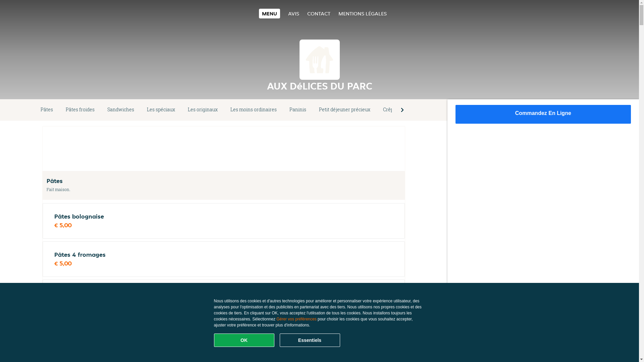 This screenshot has height=362, width=644. I want to click on Sandwiches, so click(121, 110).